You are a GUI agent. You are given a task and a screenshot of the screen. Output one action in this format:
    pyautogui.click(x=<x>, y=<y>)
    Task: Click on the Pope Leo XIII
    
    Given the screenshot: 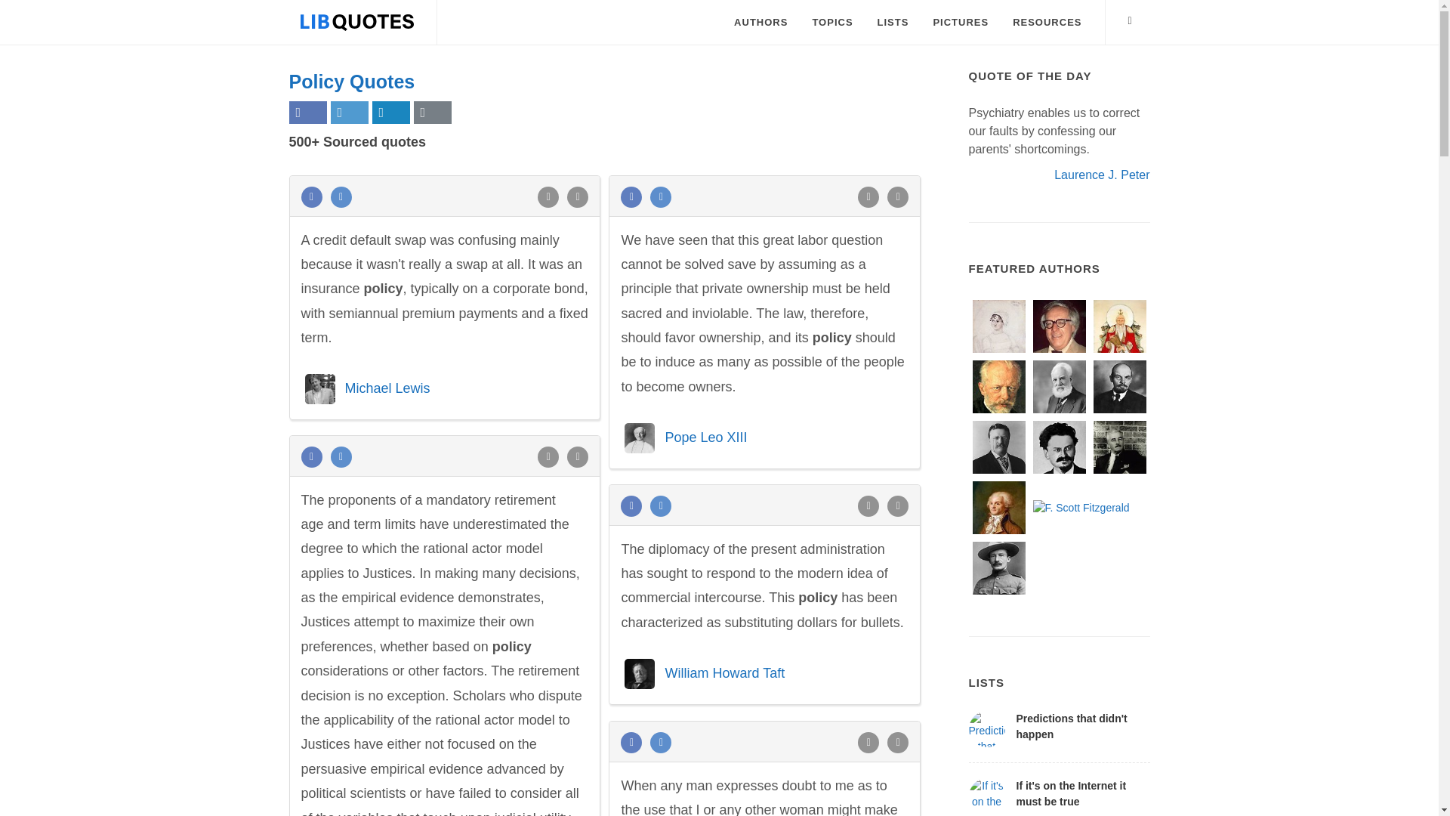 What is the action you would take?
    pyautogui.click(x=705, y=437)
    